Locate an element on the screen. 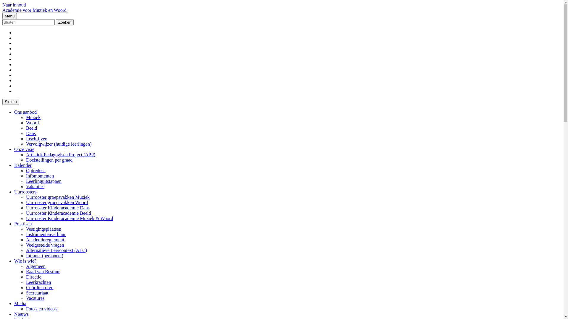 This screenshot has height=319, width=568. Inschrijven is located at coordinates (37, 139).